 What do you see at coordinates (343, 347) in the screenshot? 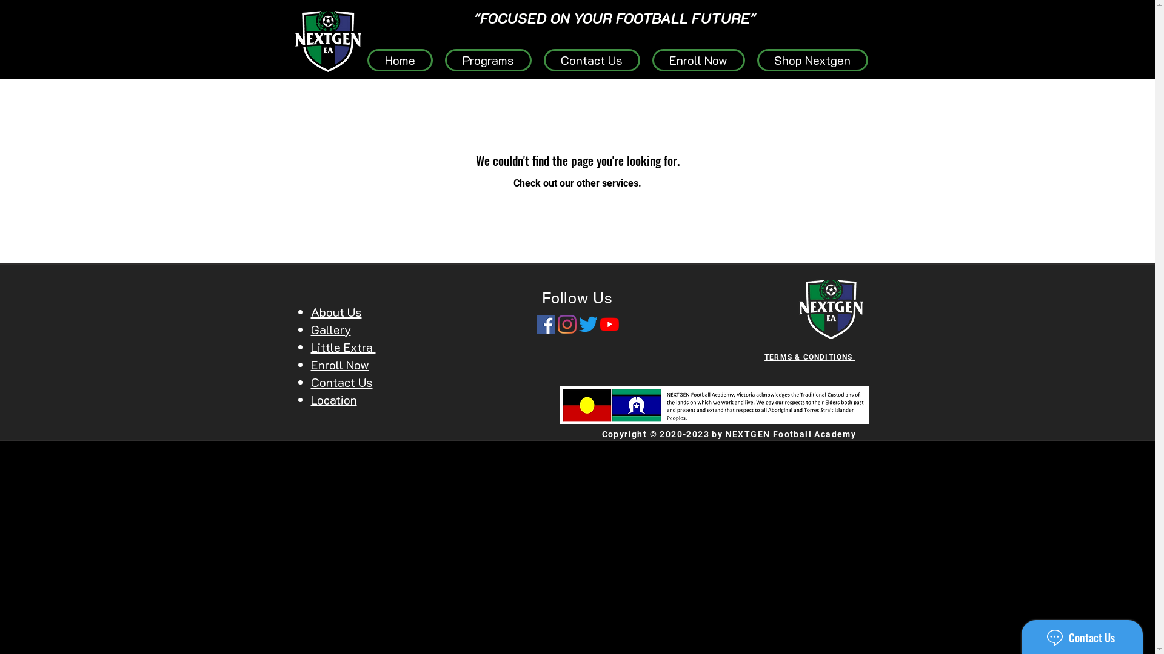
I see `Little Extra ` at bounding box center [343, 347].